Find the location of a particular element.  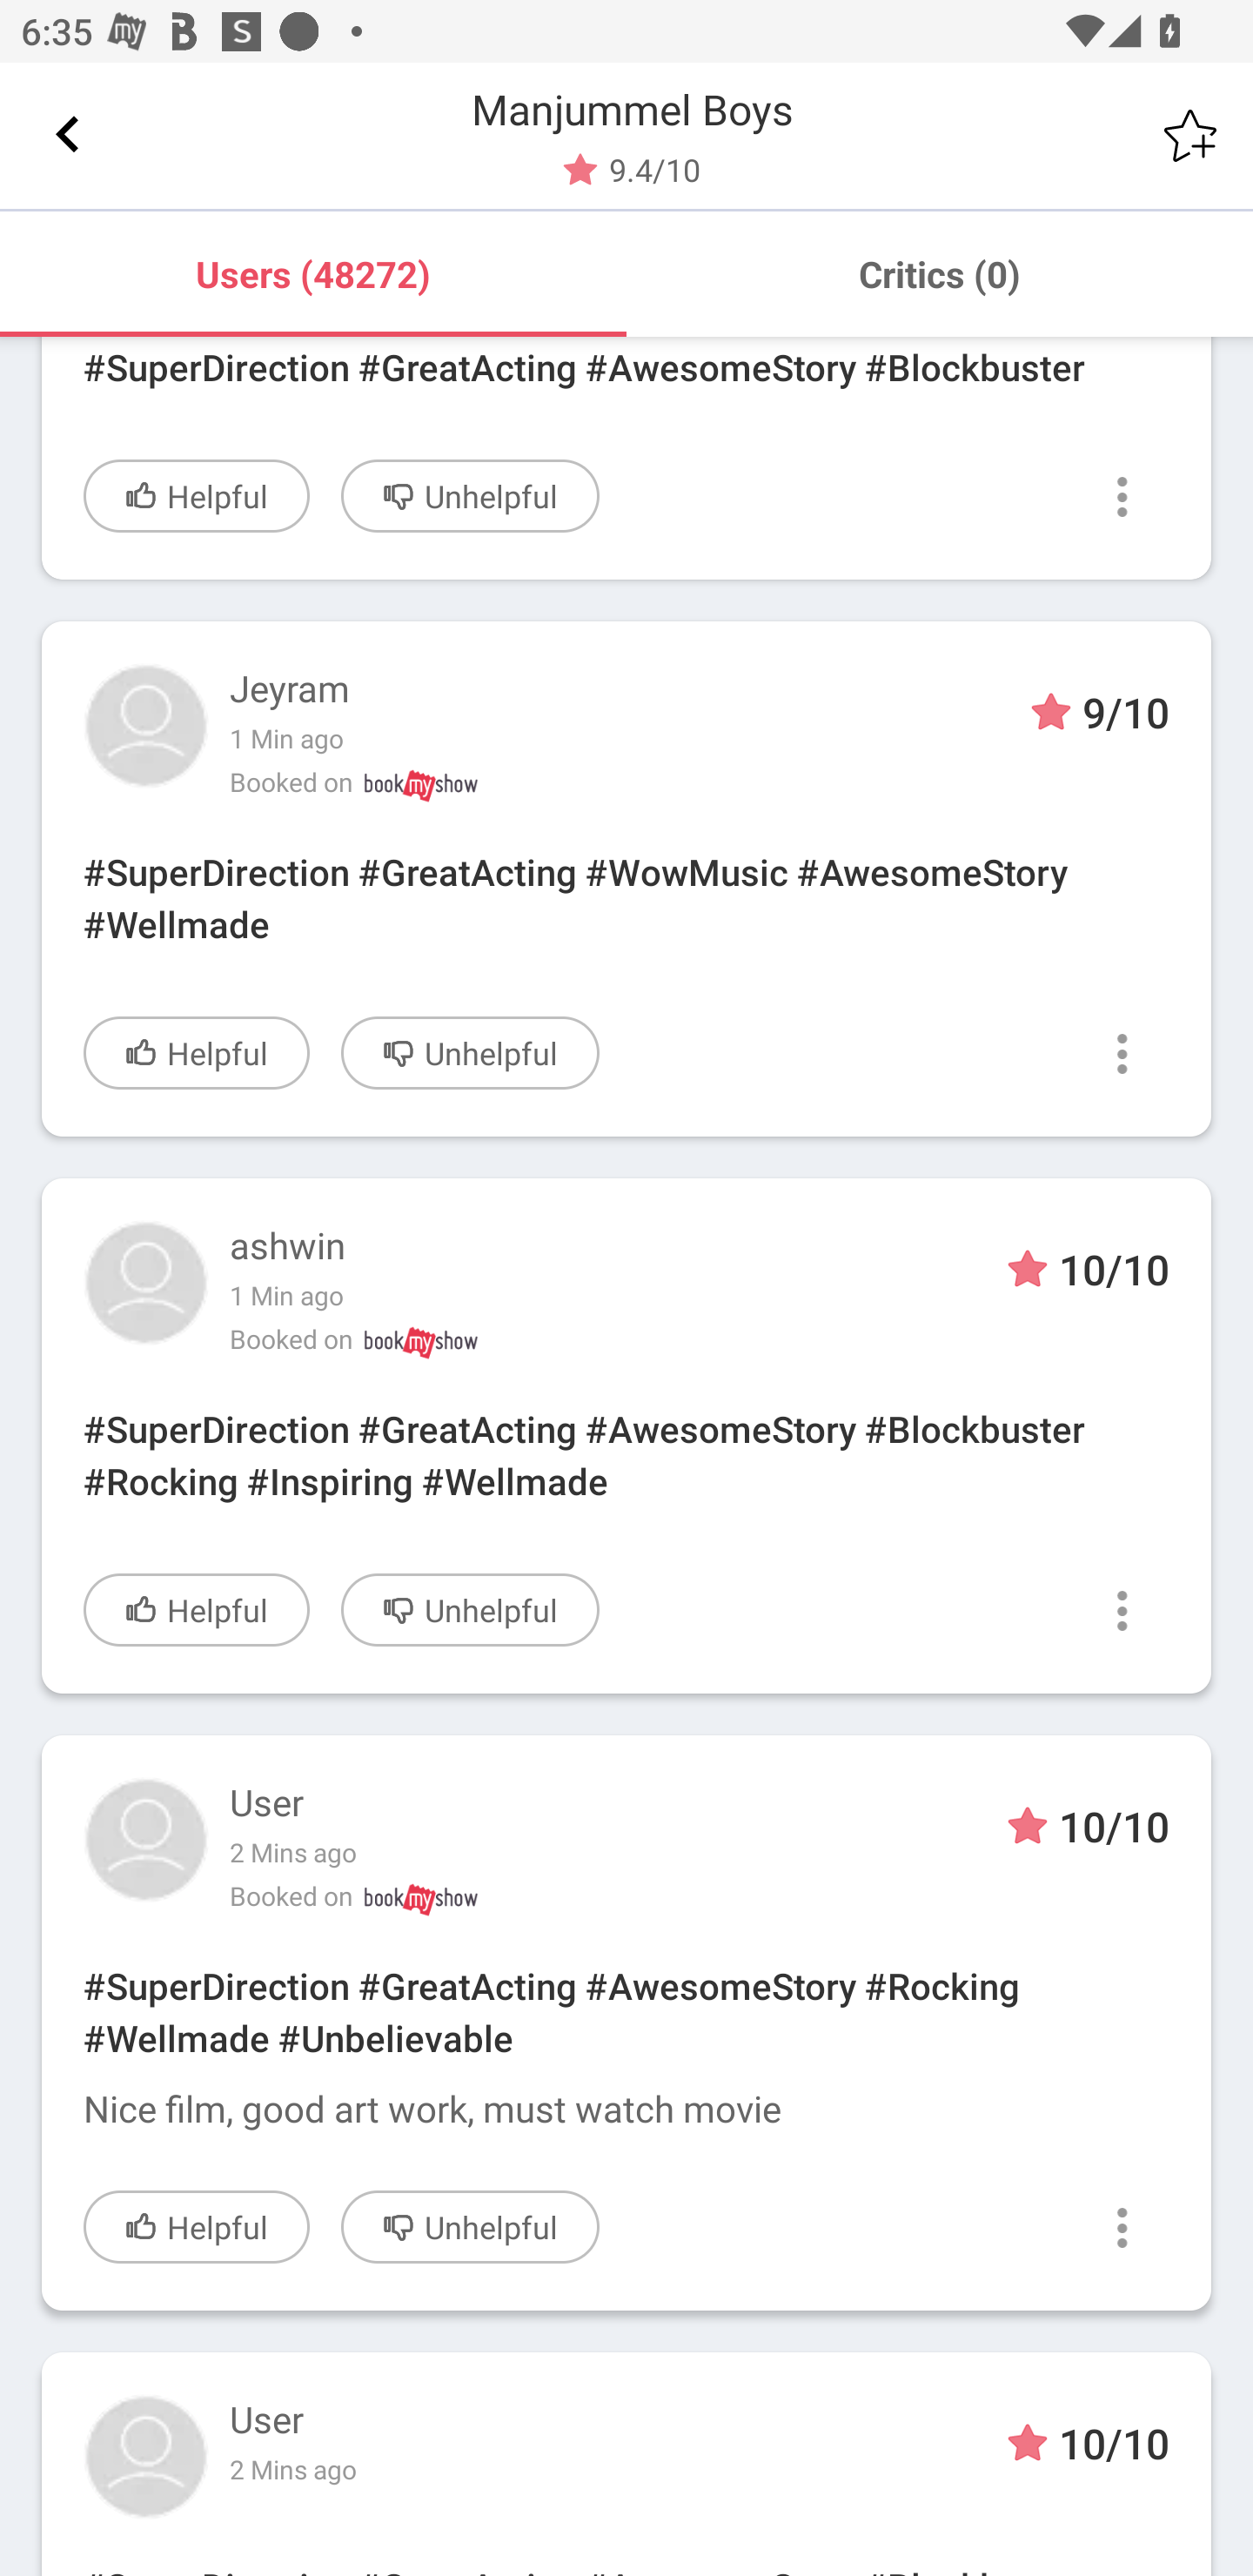

Helpful is located at coordinates (197, 495).